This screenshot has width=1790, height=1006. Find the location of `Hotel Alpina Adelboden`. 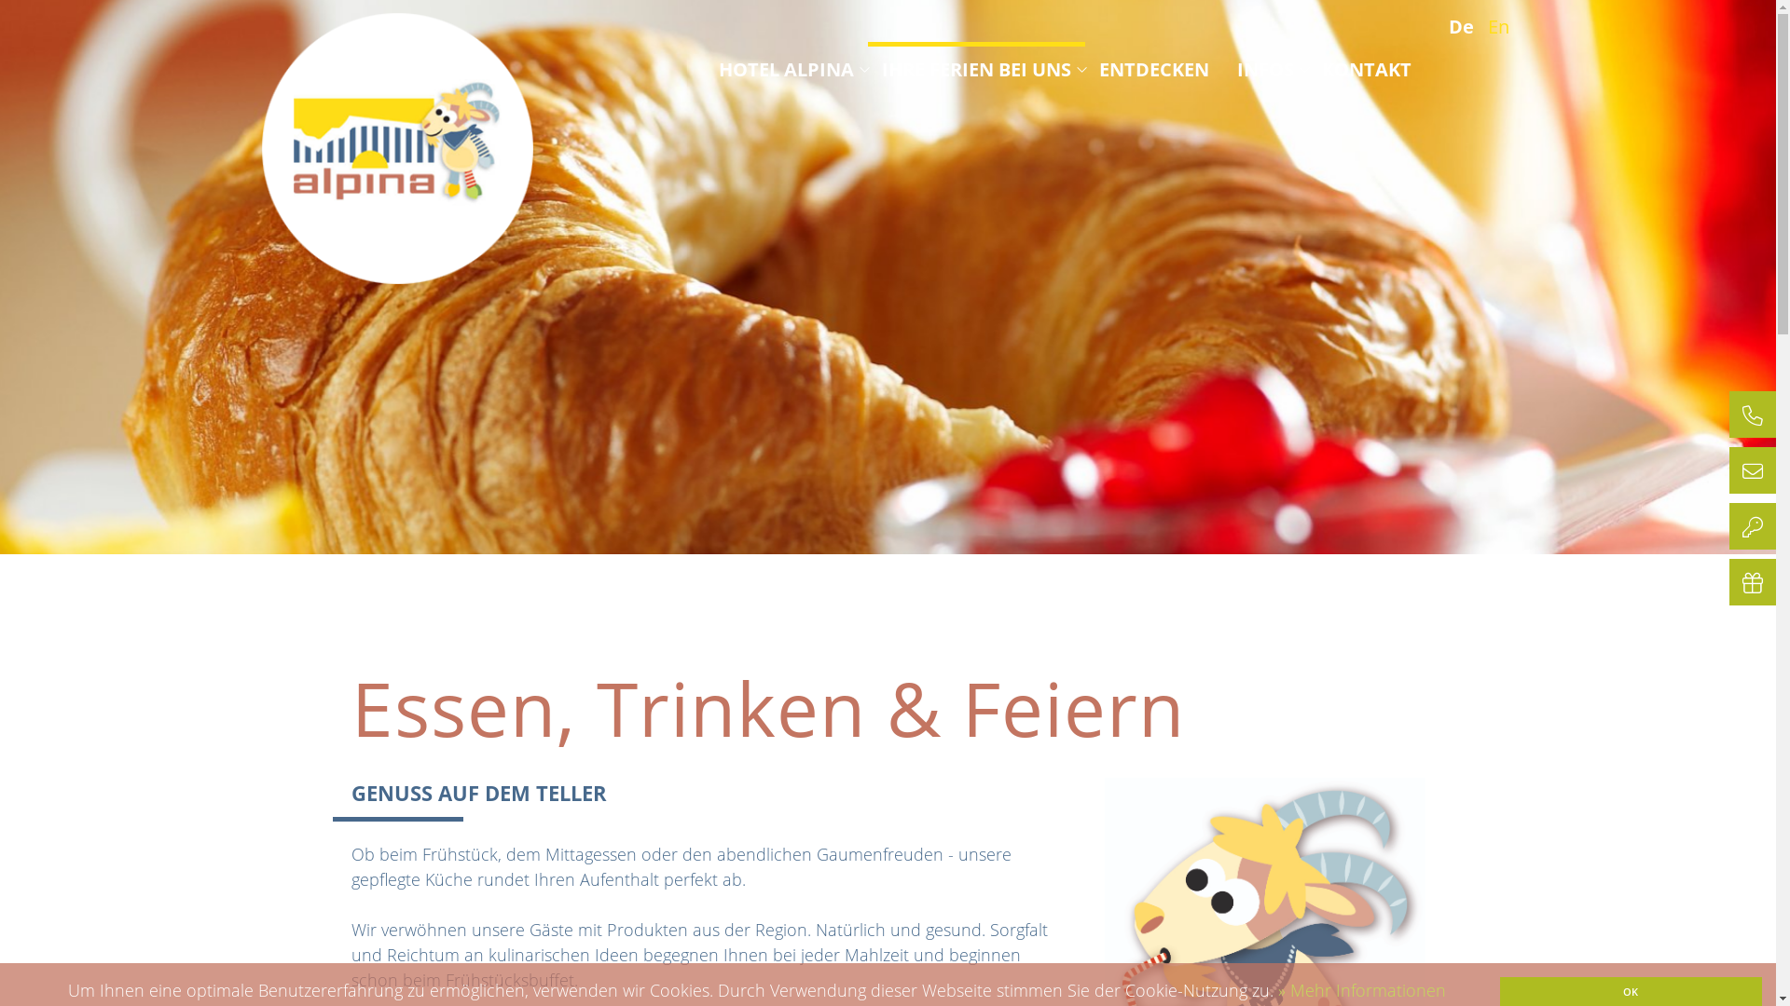

Hotel Alpina Adelboden is located at coordinates (397, 149).